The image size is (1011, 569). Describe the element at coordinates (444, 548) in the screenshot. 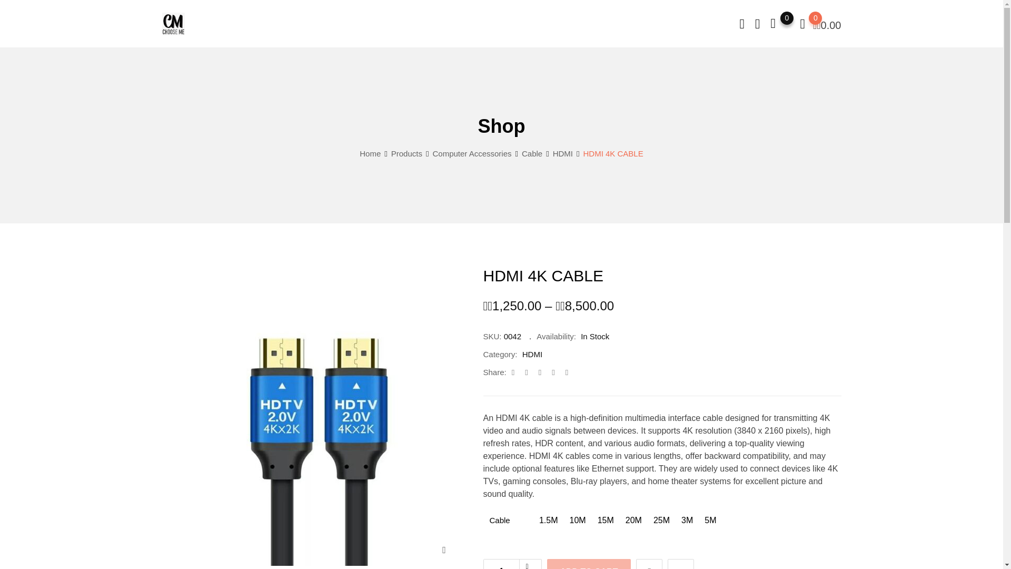

I see `Zoom` at that location.